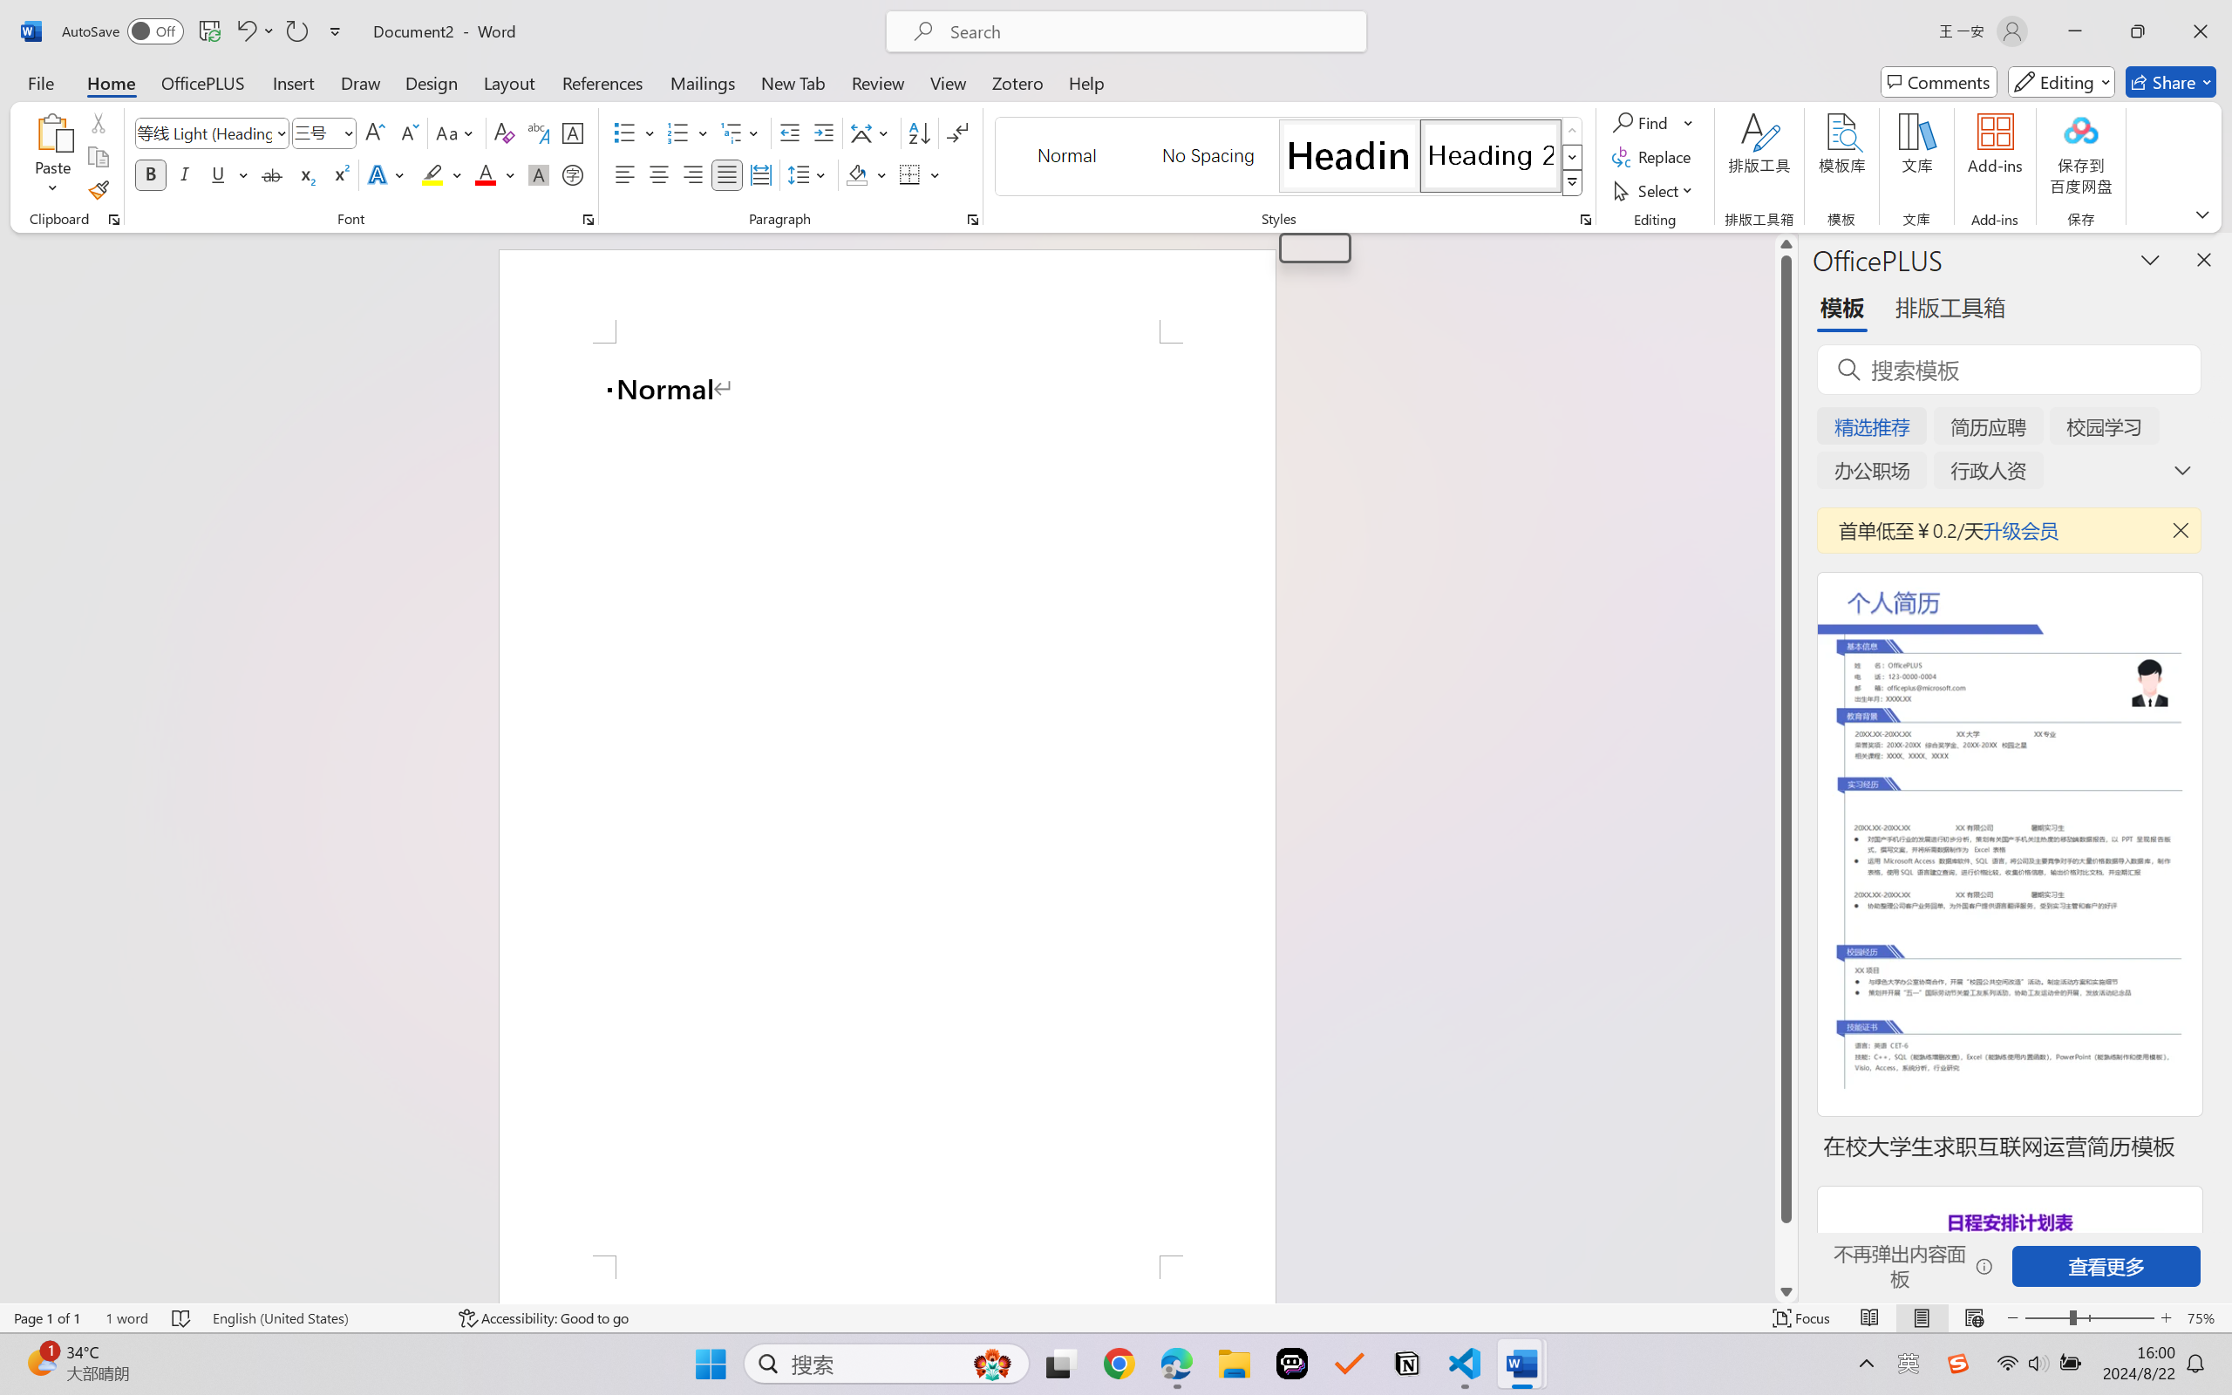 The width and height of the screenshot is (2232, 1395). What do you see at coordinates (1573, 157) in the screenshot?
I see `Row Down` at bounding box center [1573, 157].